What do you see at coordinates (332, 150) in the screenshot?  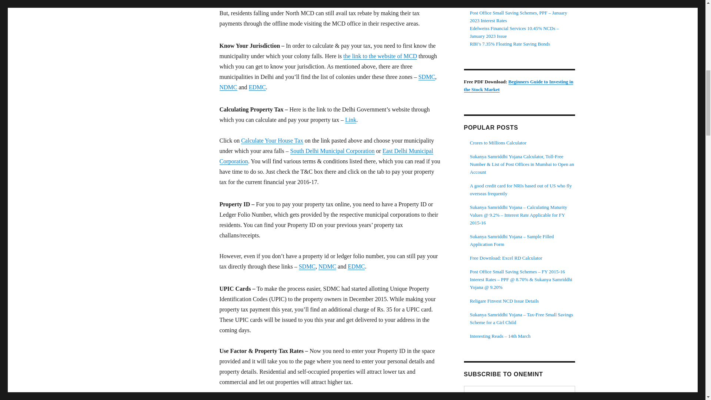 I see `South Delhi Municipal Corporation` at bounding box center [332, 150].